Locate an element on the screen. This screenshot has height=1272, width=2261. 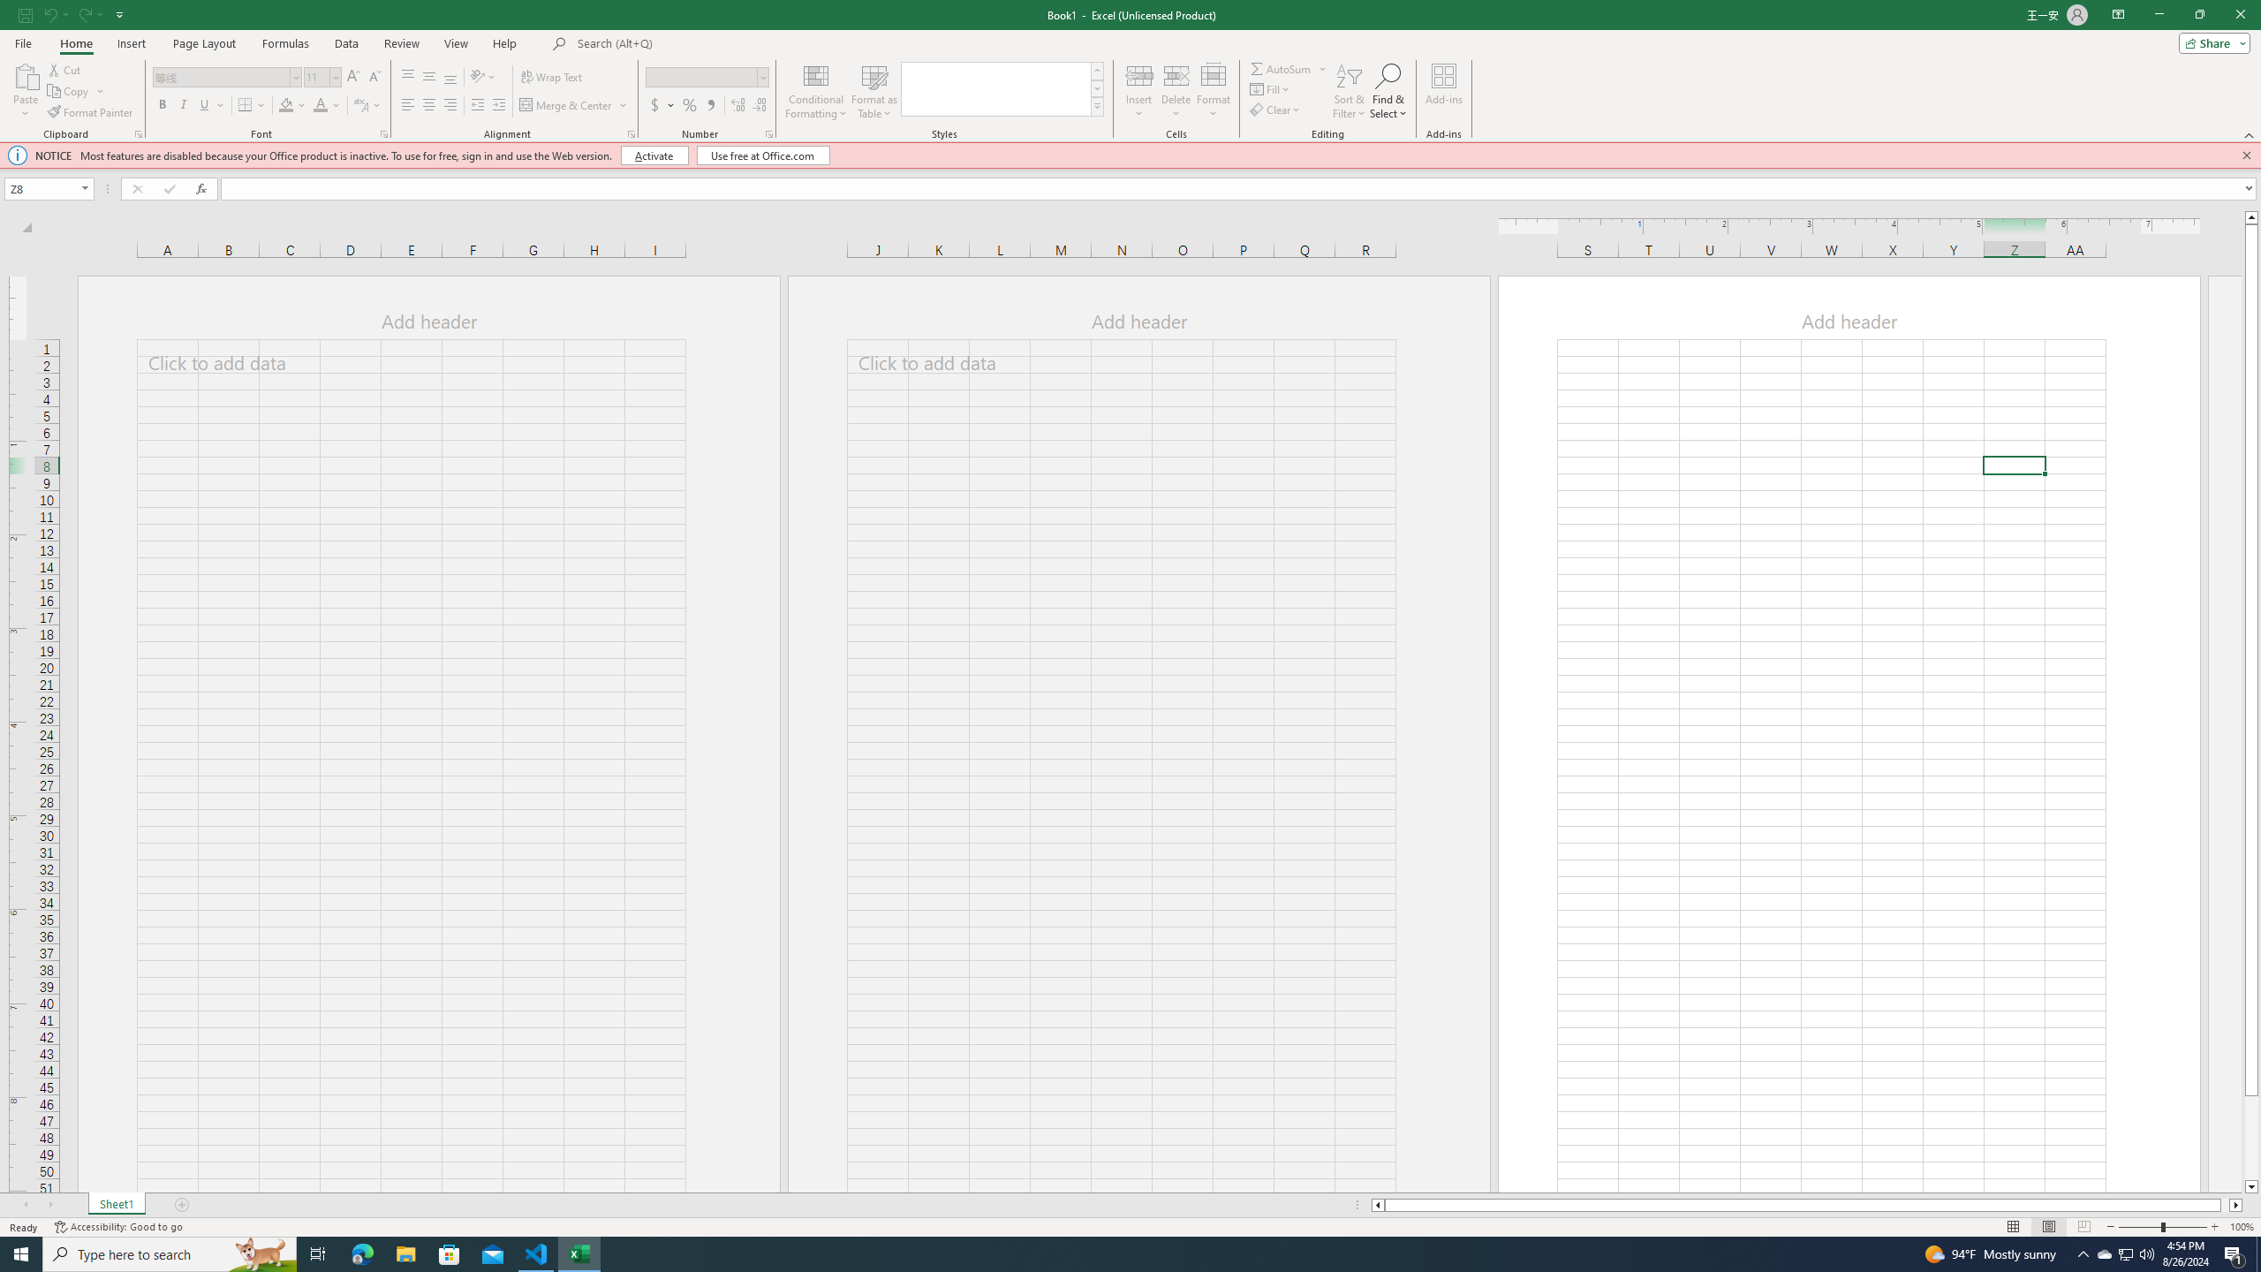
Show Phonetic Field is located at coordinates (360, 106).